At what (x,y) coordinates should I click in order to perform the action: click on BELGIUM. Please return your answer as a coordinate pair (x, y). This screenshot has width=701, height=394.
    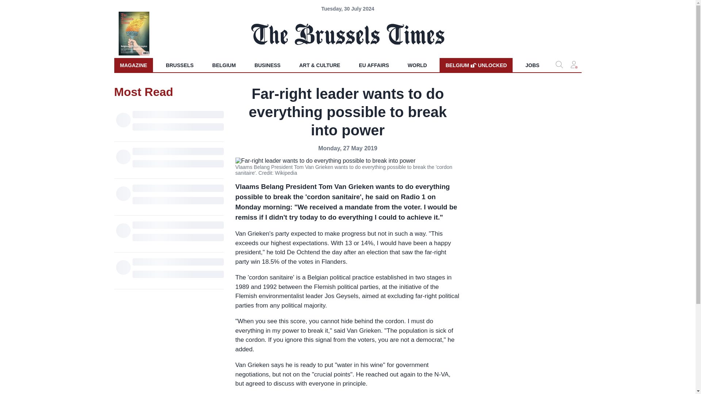
    Looking at the image, I should click on (133, 65).